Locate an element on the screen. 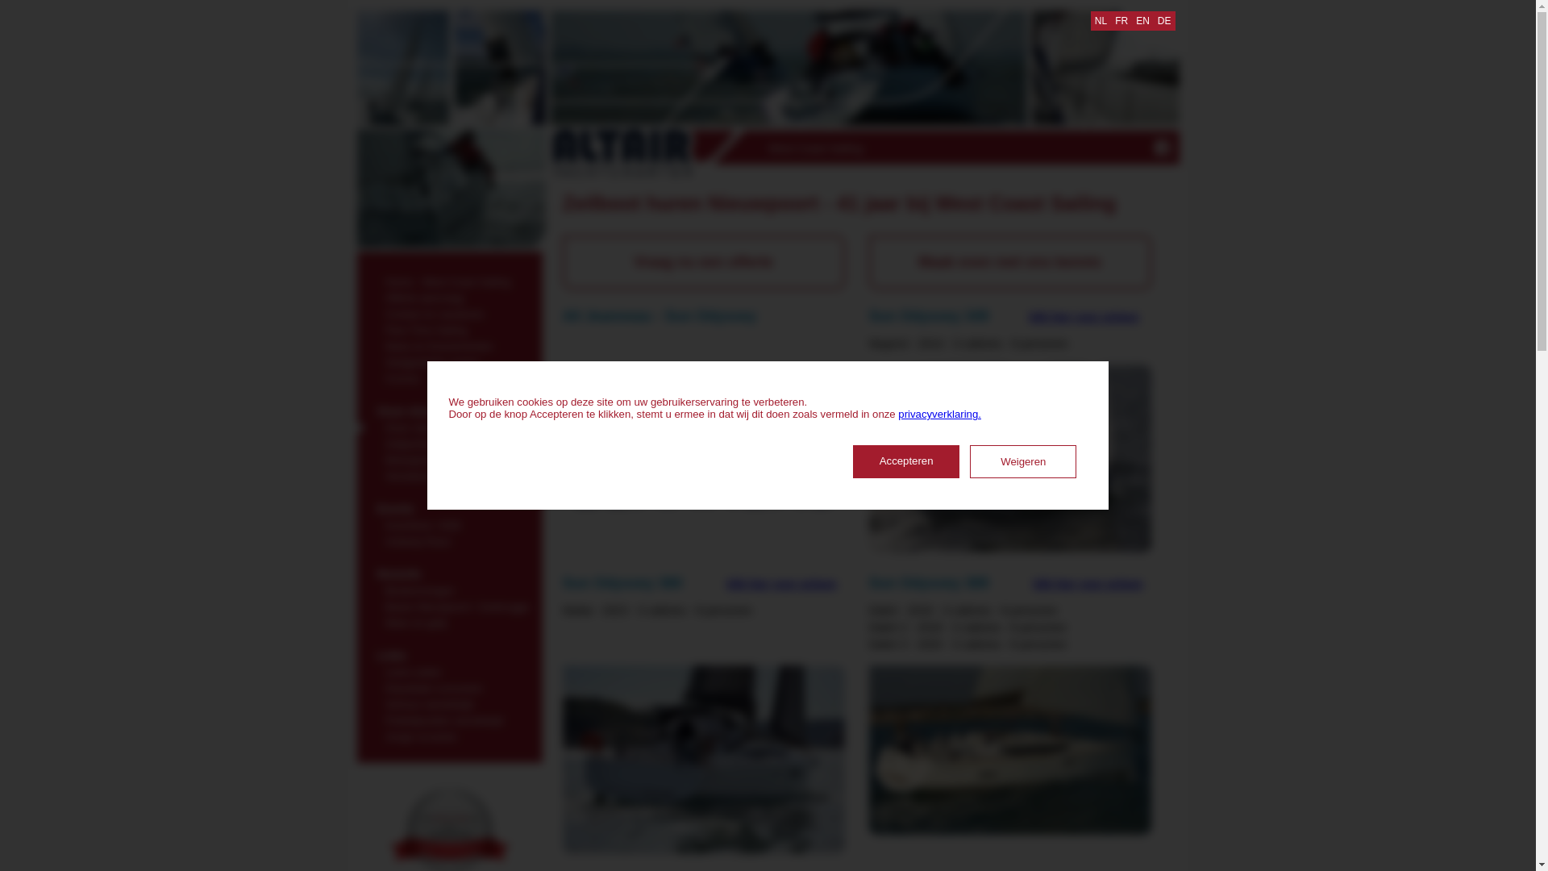 This screenshot has height=871, width=1548. Weer en getij is located at coordinates (449, 621).